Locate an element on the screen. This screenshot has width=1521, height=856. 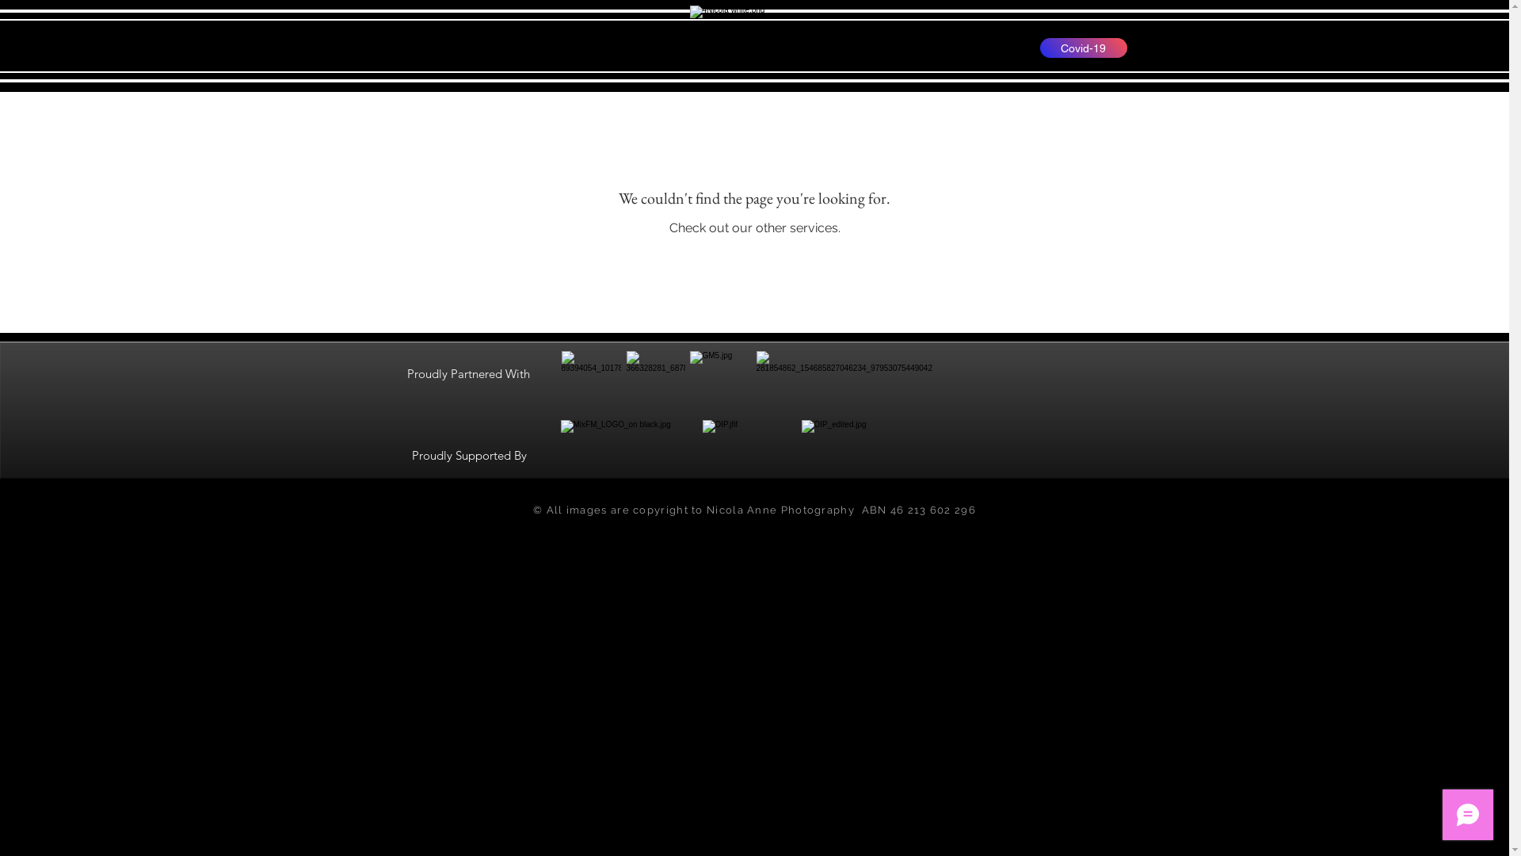
Site Search is located at coordinates (430, 48).